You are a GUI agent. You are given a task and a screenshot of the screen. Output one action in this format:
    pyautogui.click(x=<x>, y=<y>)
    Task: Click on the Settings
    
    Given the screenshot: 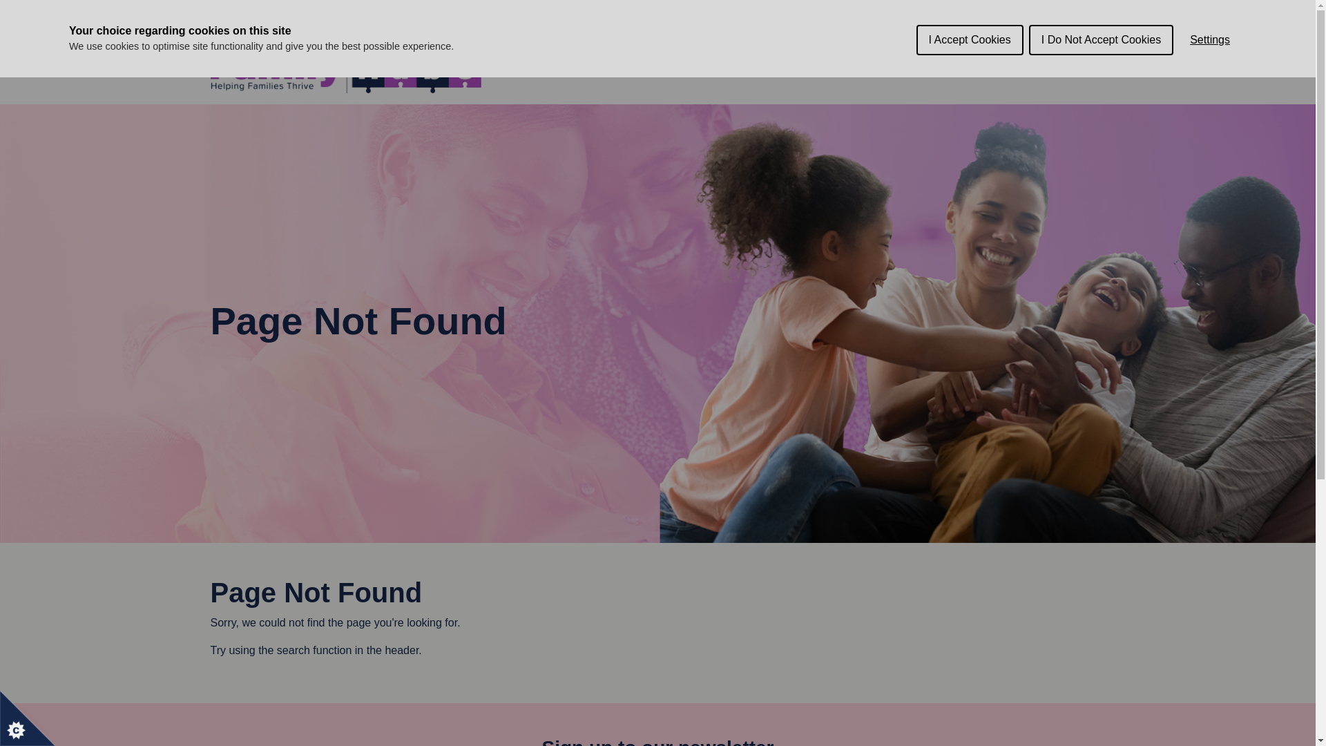 What is the action you would take?
    pyautogui.click(x=1210, y=11)
    